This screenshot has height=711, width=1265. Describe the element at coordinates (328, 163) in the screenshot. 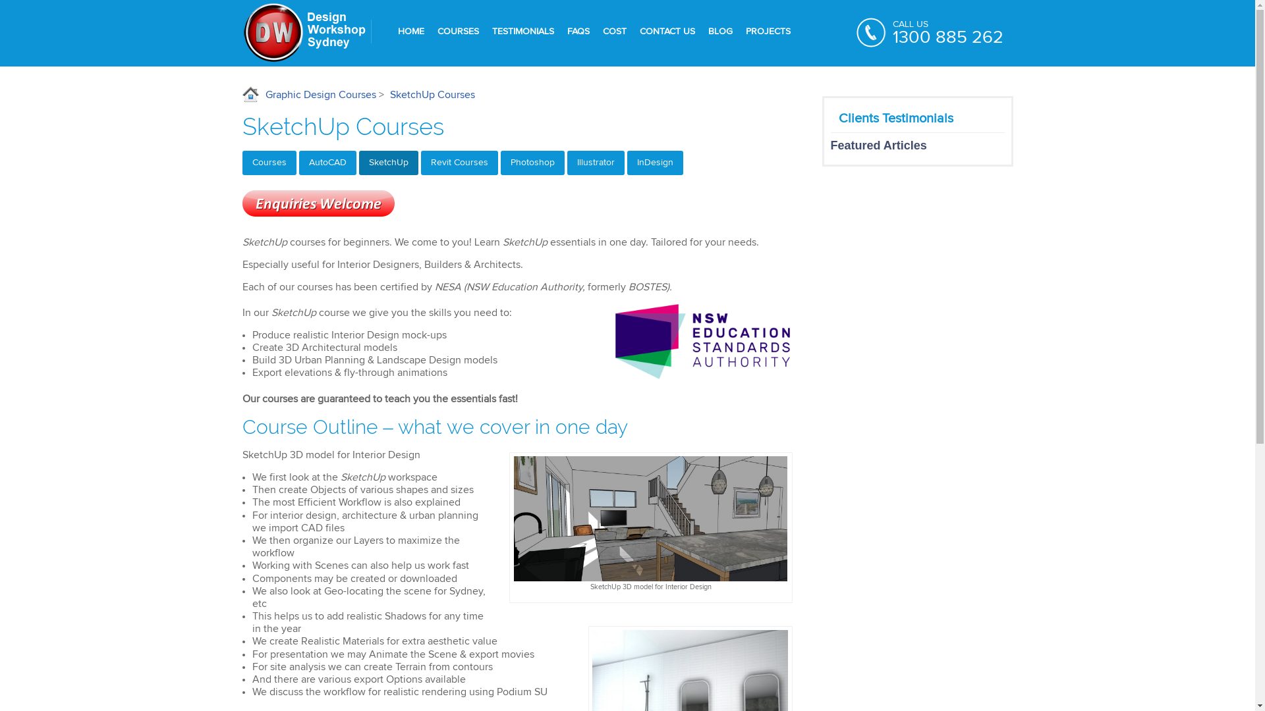

I see `AutoCAD` at that location.